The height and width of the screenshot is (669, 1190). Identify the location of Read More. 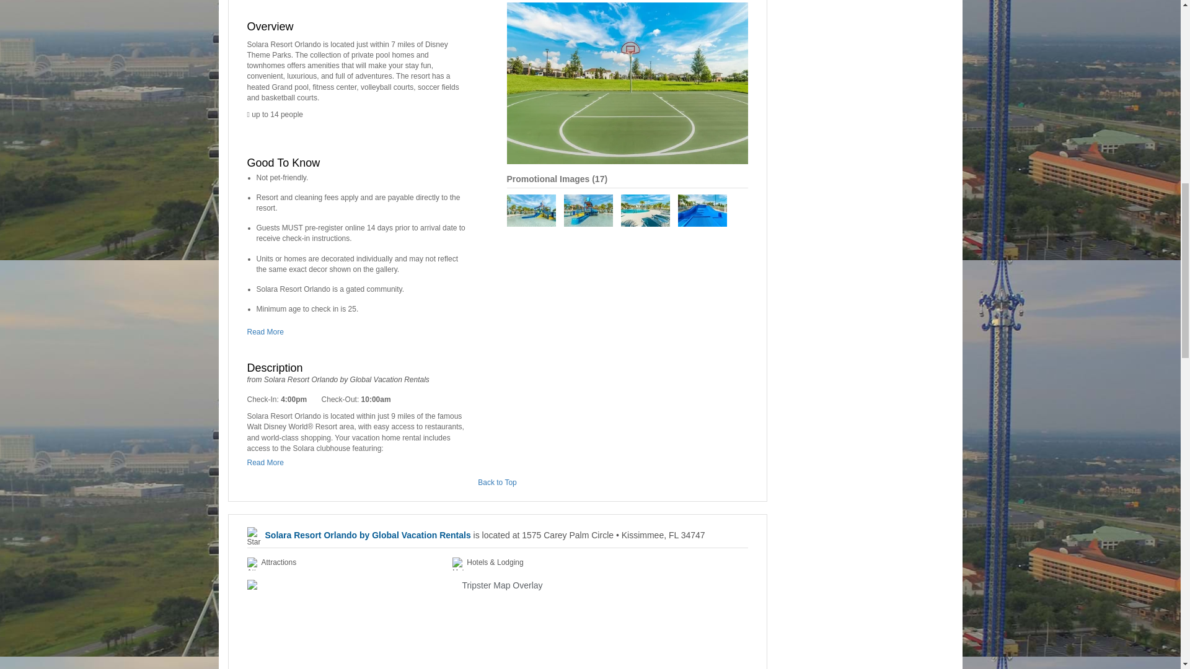
(268, 332).